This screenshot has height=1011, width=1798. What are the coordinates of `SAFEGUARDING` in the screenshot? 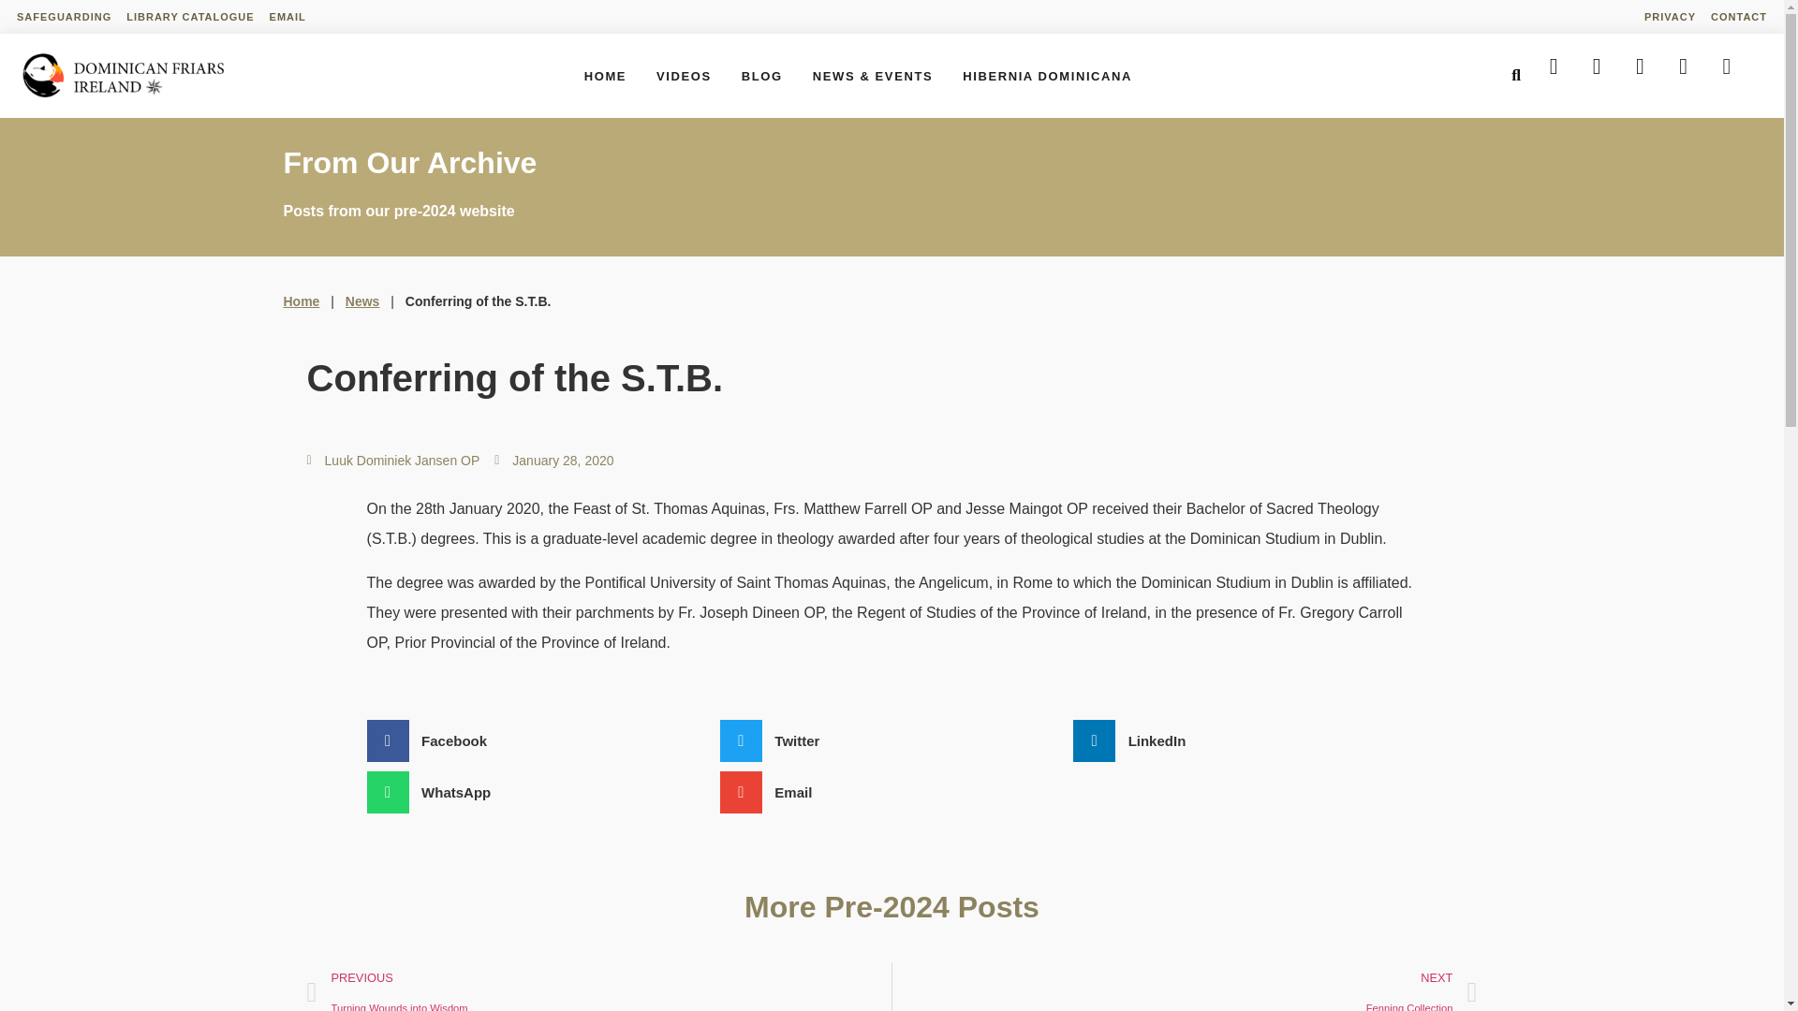 It's located at (64, 17).